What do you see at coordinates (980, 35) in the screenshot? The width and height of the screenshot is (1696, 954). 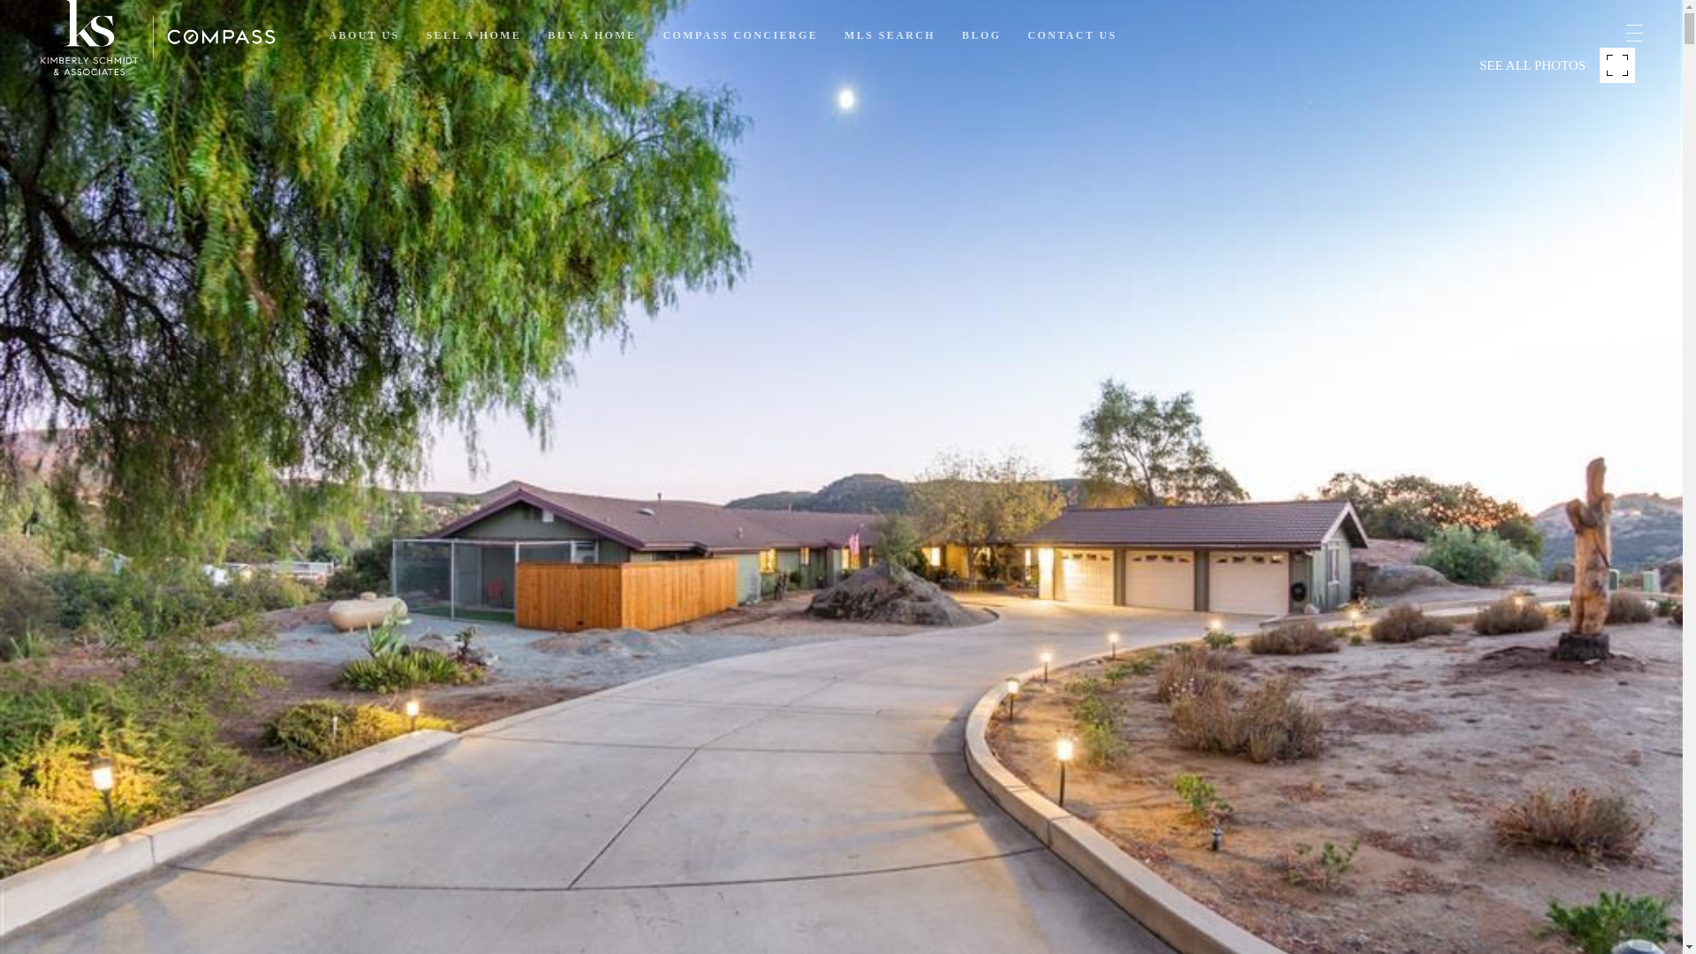 I see `BLOG` at bounding box center [980, 35].